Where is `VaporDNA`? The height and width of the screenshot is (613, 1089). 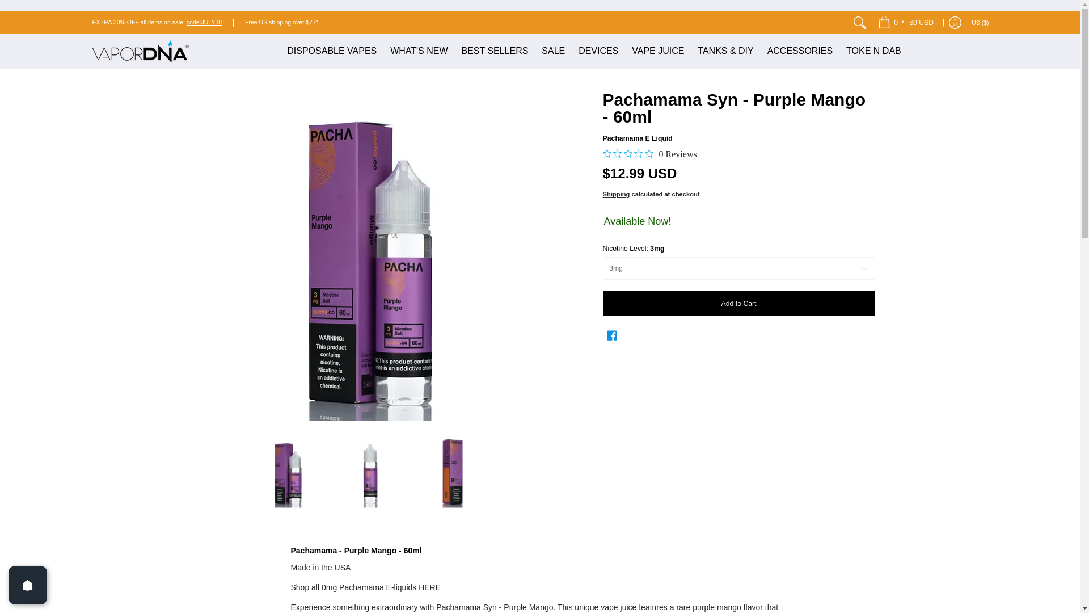
VaporDNA is located at coordinates (140, 51).